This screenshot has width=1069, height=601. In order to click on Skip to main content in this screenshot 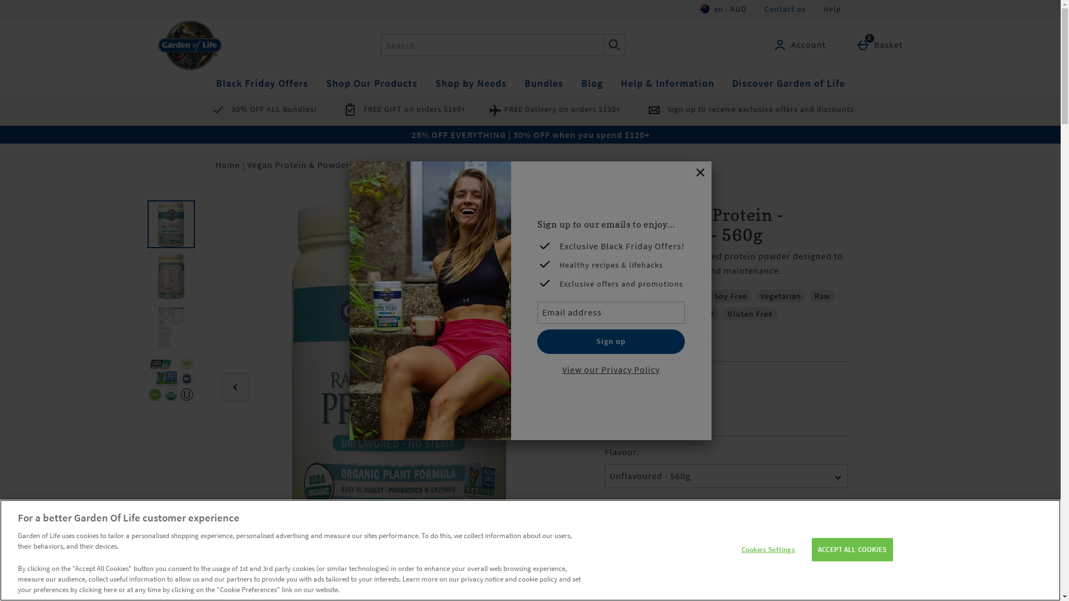, I will do `click(45, 7)`.